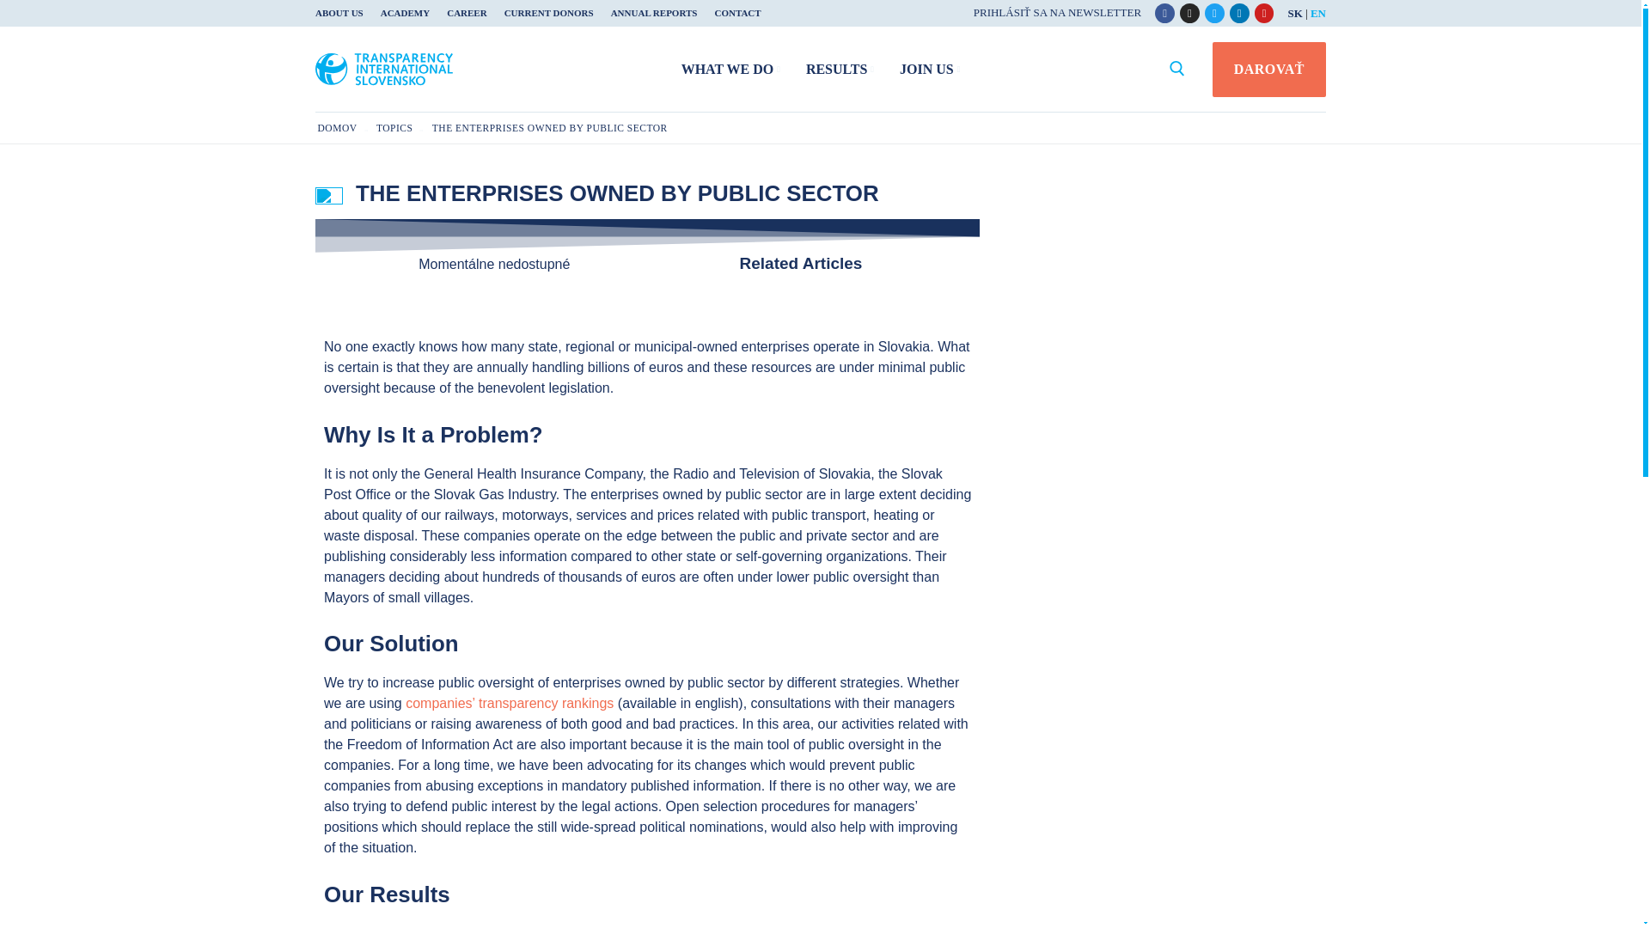  What do you see at coordinates (1164, 12) in the screenshot?
I see `Facebook` at bounding box center [1164, 12].